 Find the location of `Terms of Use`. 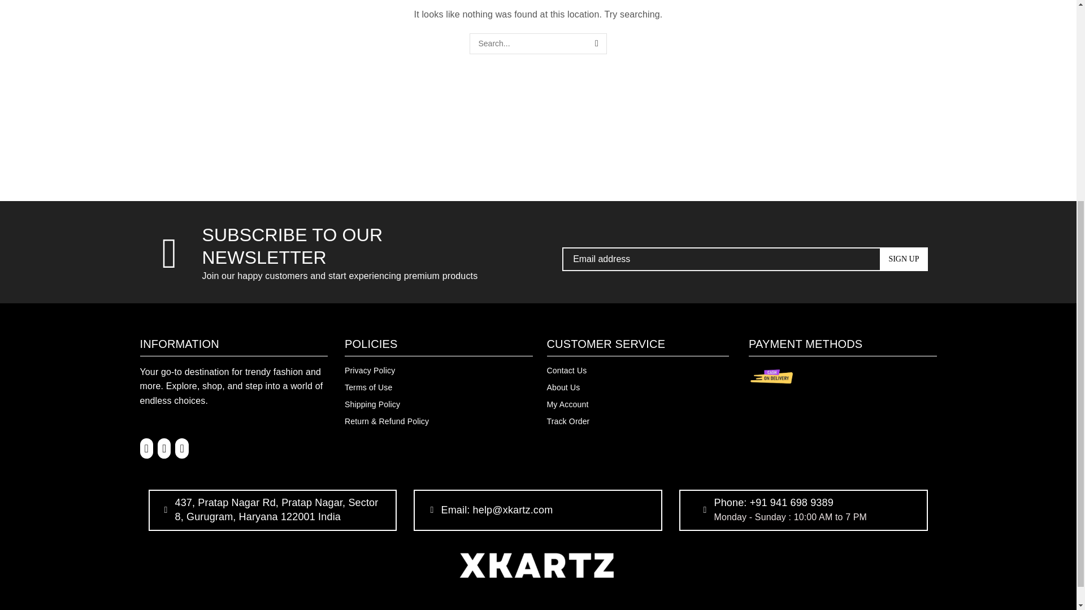

Terms of Use is located at coordinates (439, 387).